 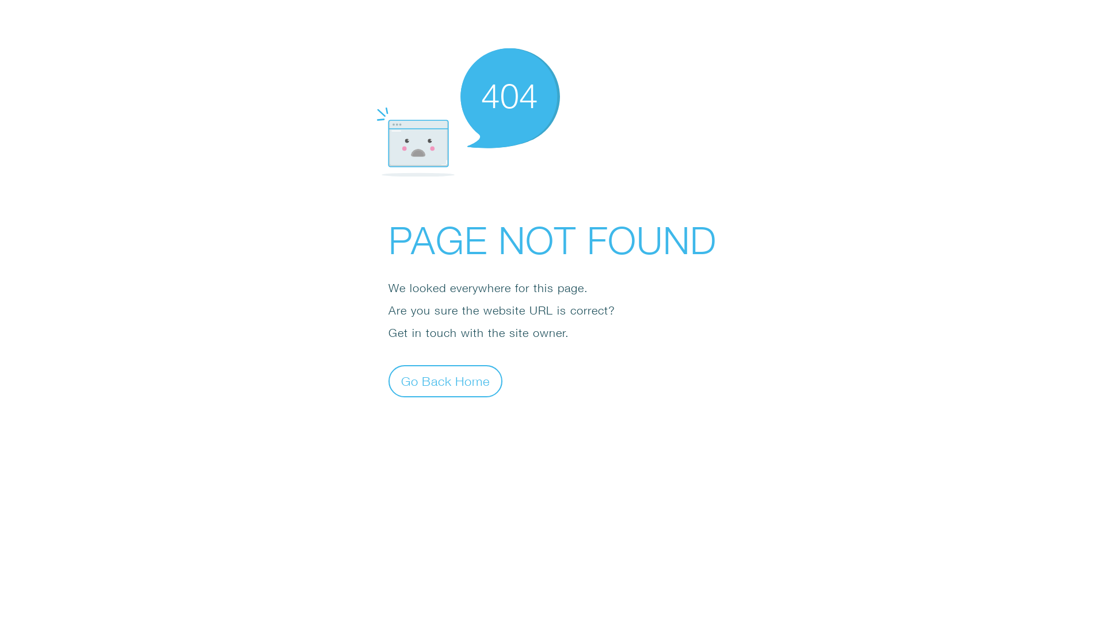 What do you see at coordinates (445, 381) in the screenshot?
I see `Go Back Home` at bounding box center [445, 381].